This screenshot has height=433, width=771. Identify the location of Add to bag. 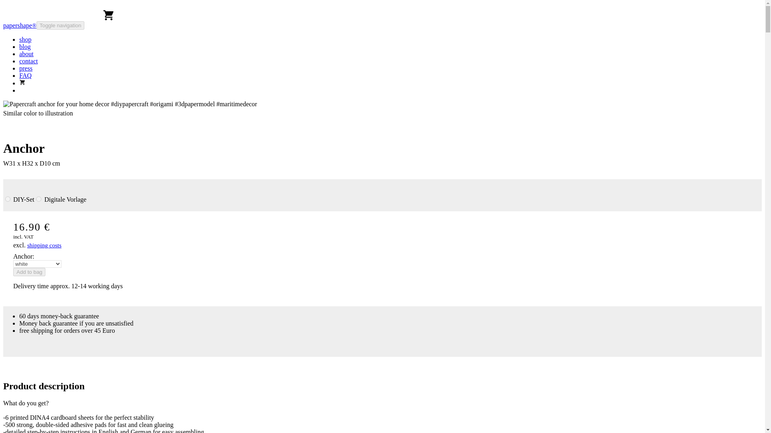
(29, 272).